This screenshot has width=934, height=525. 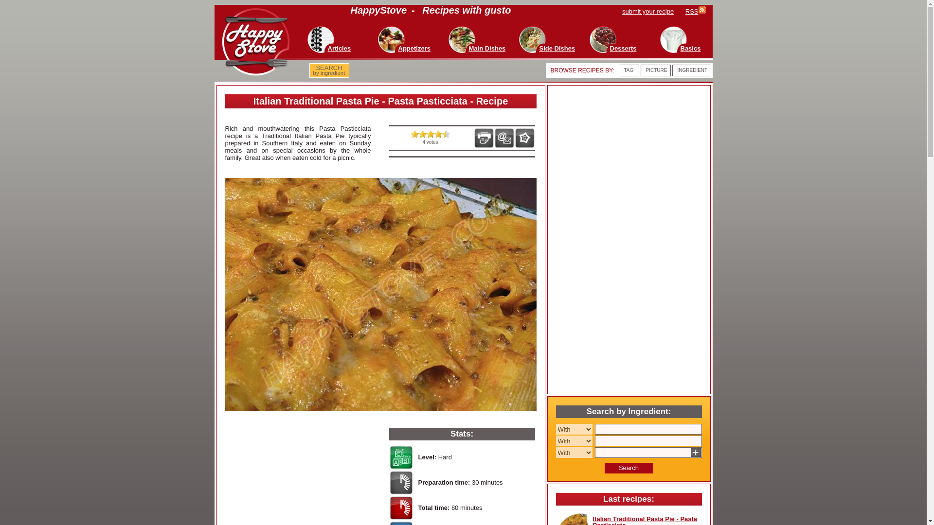 I want to click on Current rating 4.25, so click(x=414, y=134).